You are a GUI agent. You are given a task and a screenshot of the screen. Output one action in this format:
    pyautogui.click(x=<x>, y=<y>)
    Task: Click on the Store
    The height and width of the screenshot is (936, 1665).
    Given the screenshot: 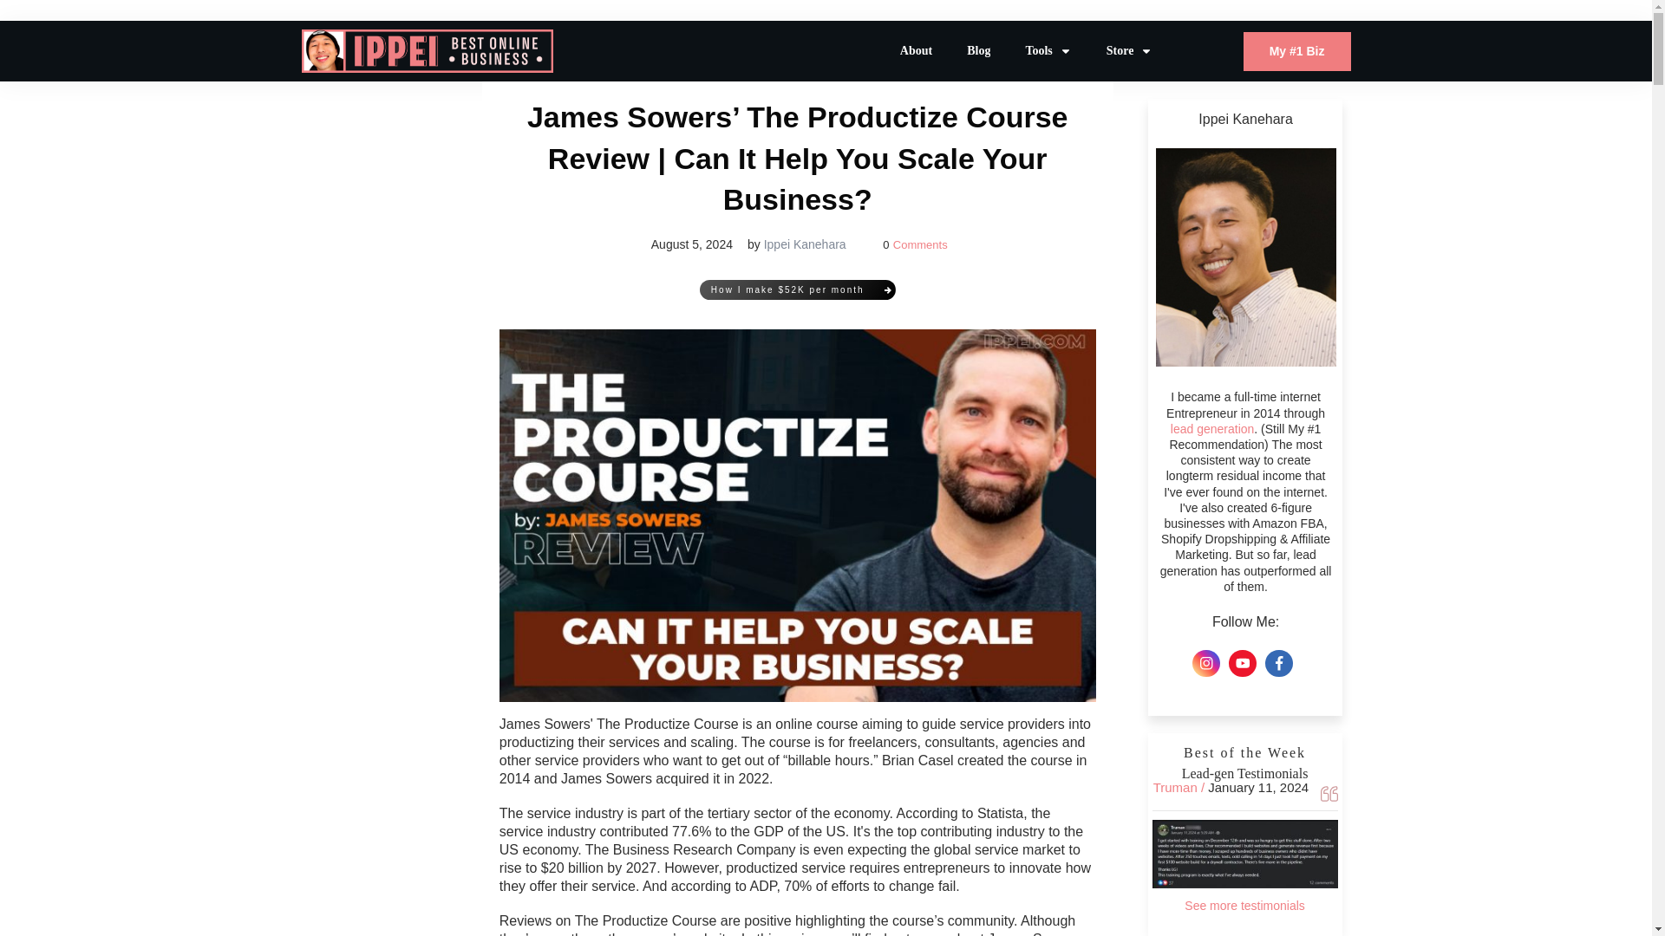 What is the action you would take?
    pyautogui.click(x=1130, y=51)
    